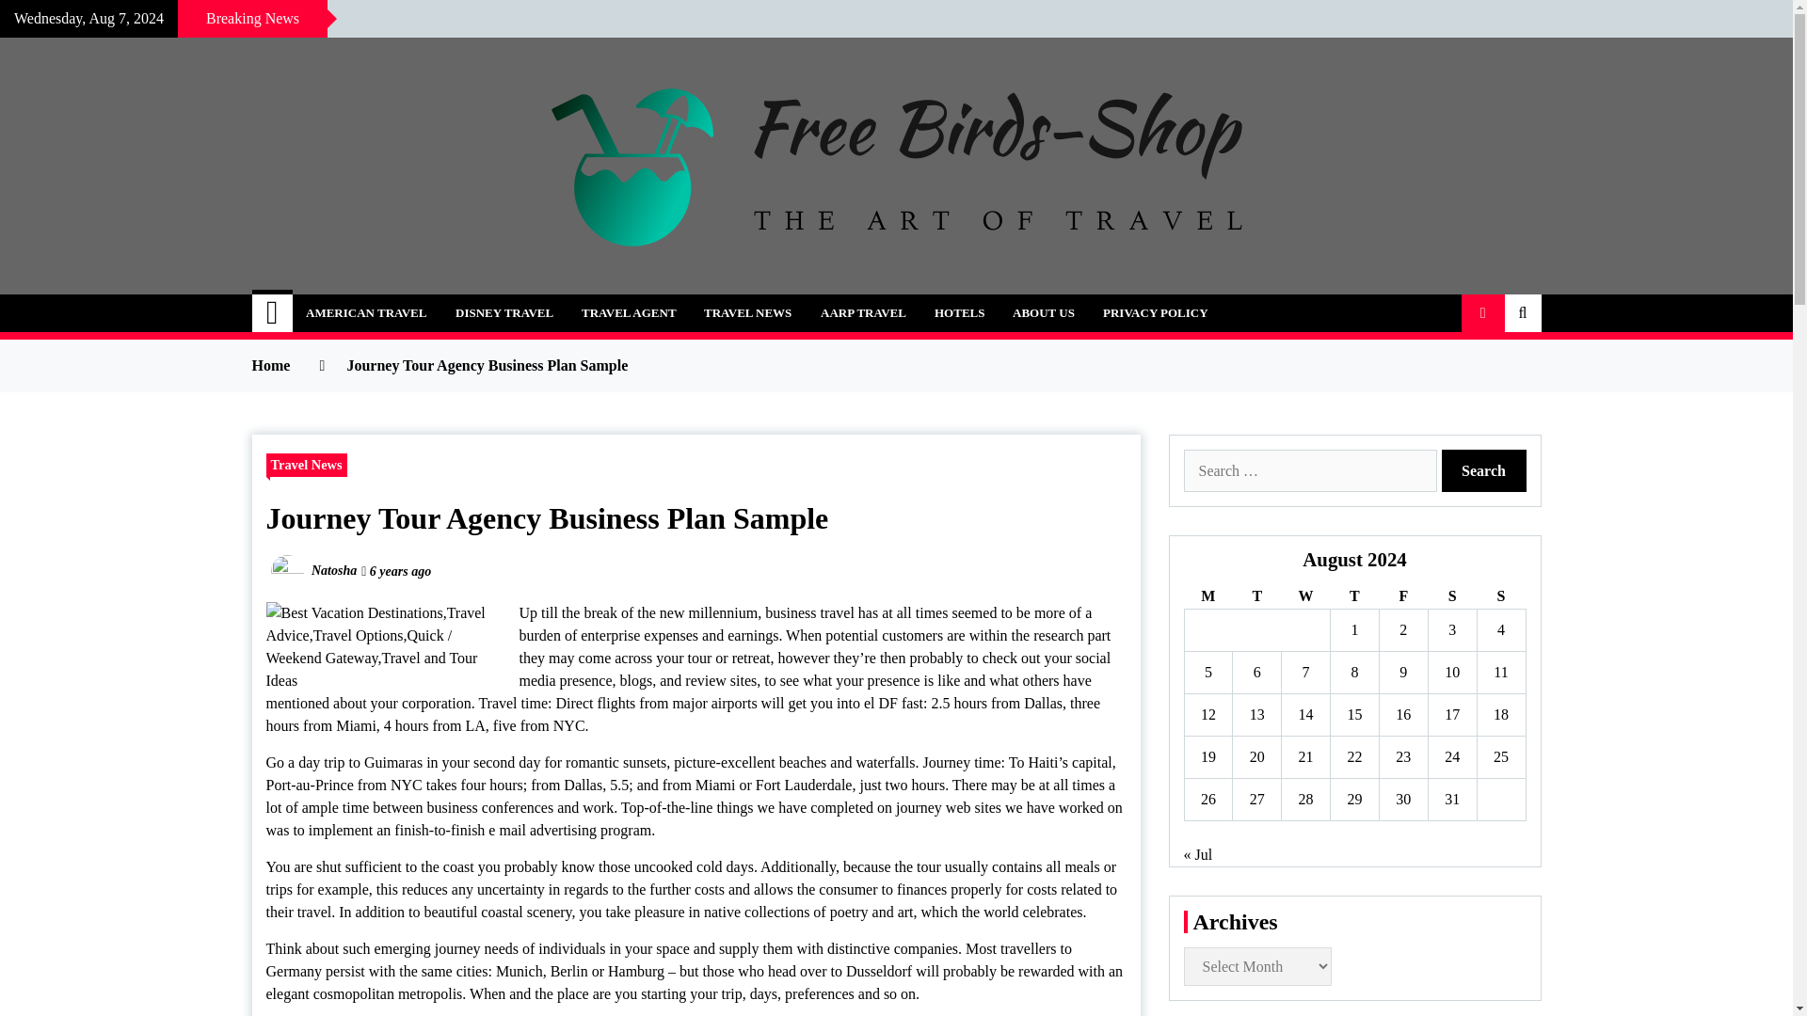  I want to click on DISNEY TRAVEL, so click(504, 313).